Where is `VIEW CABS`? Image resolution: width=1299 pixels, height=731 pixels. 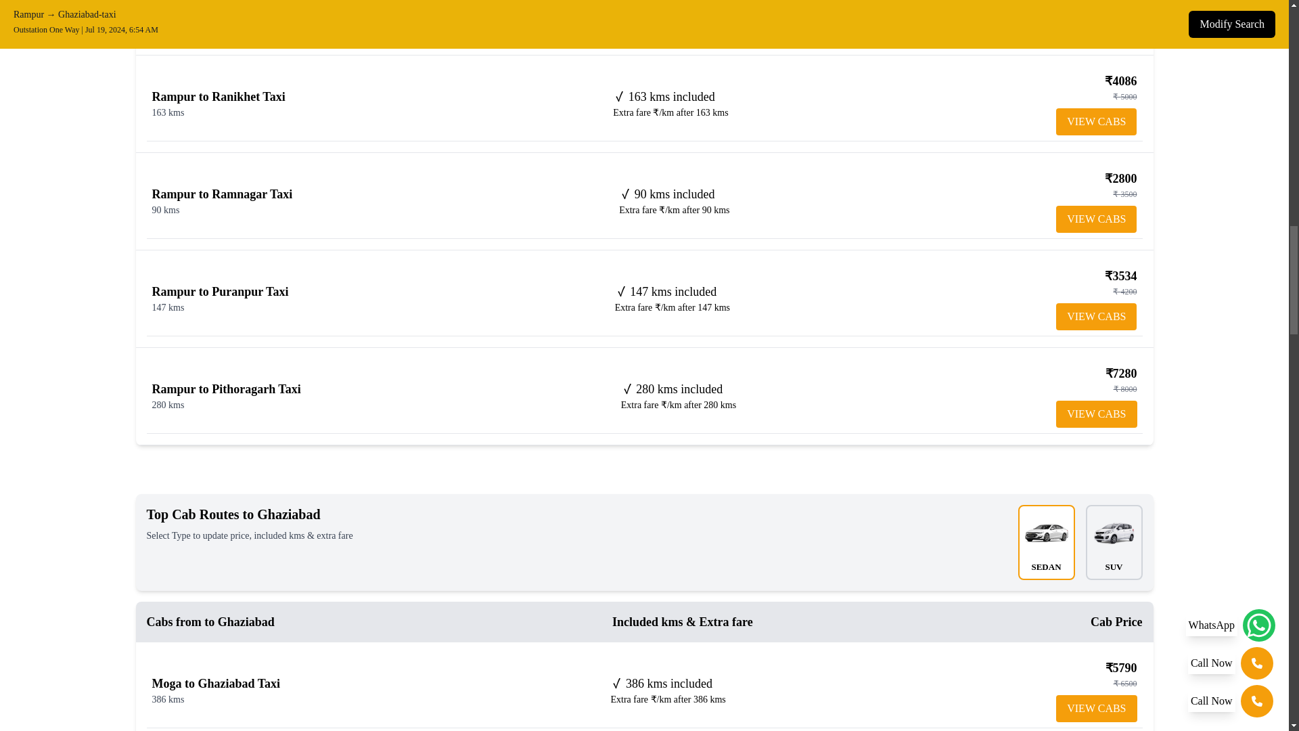 VIEW CABS is located at coordinates (1096, 24).